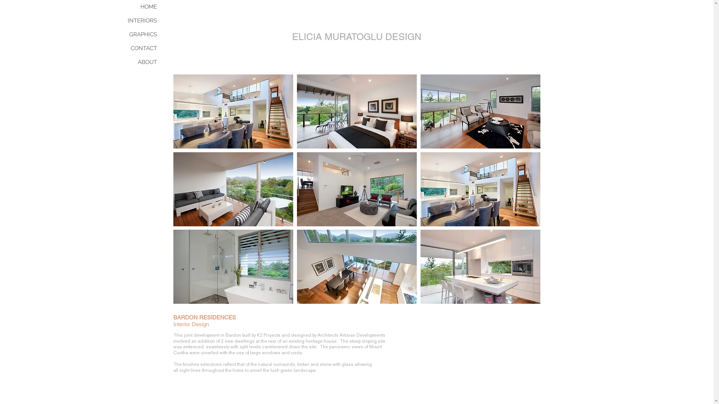 Image resolution: width=719 pixels, height=404 pixels. I want to click on INTERIORS, so click(139, 21).